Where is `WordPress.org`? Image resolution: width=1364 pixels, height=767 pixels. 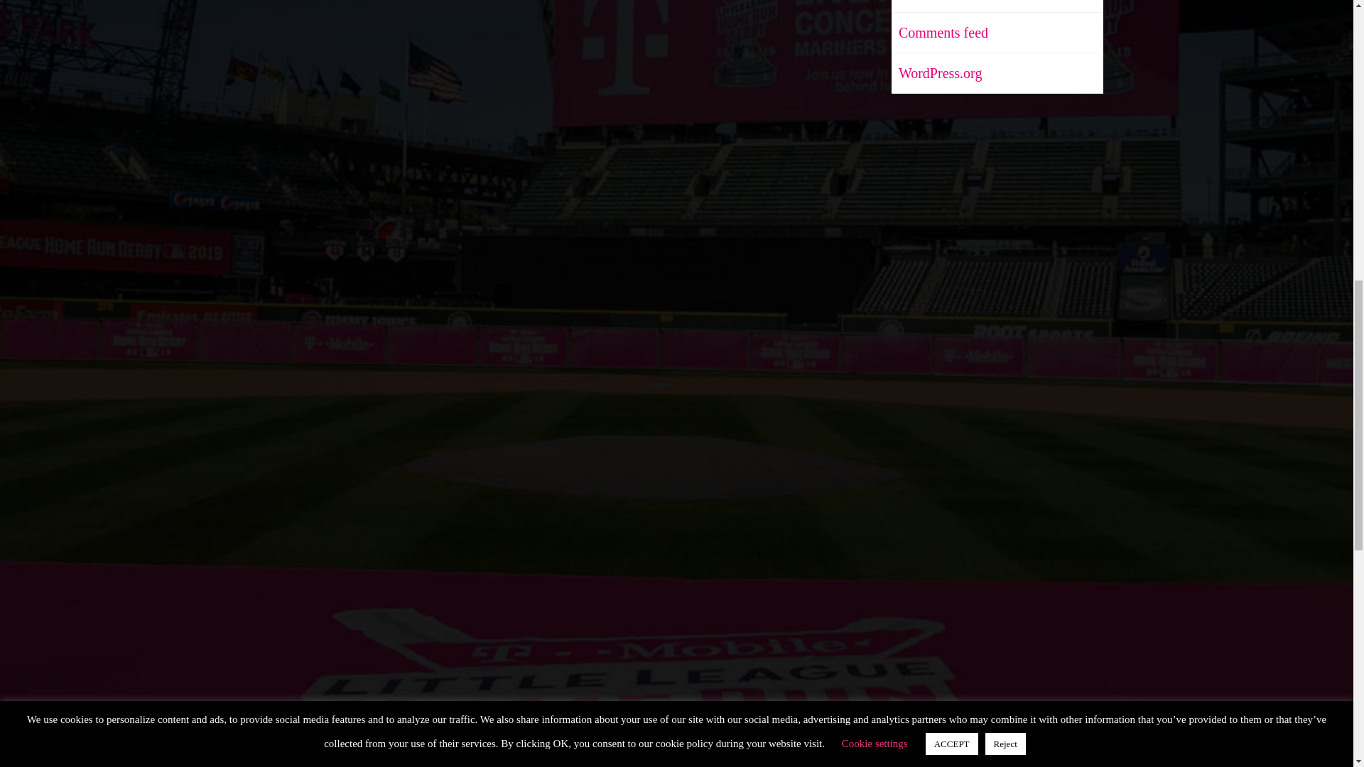 WordPress.org is located at coordinates (936, 72).